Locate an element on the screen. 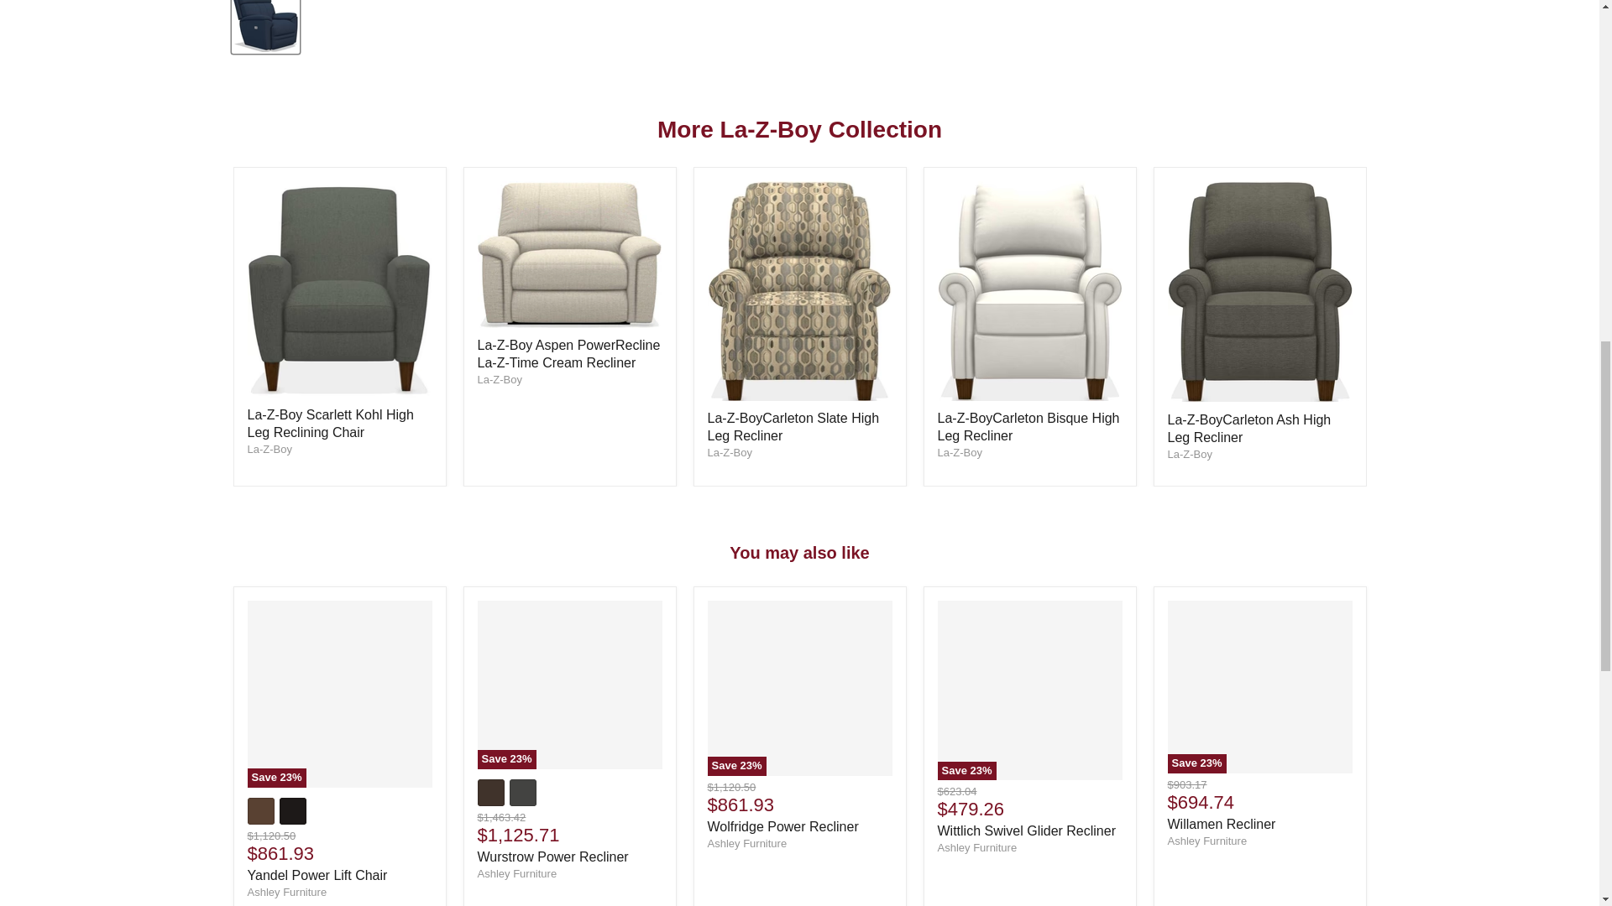  Ashley Furniture is located at coordinates (976, 847).